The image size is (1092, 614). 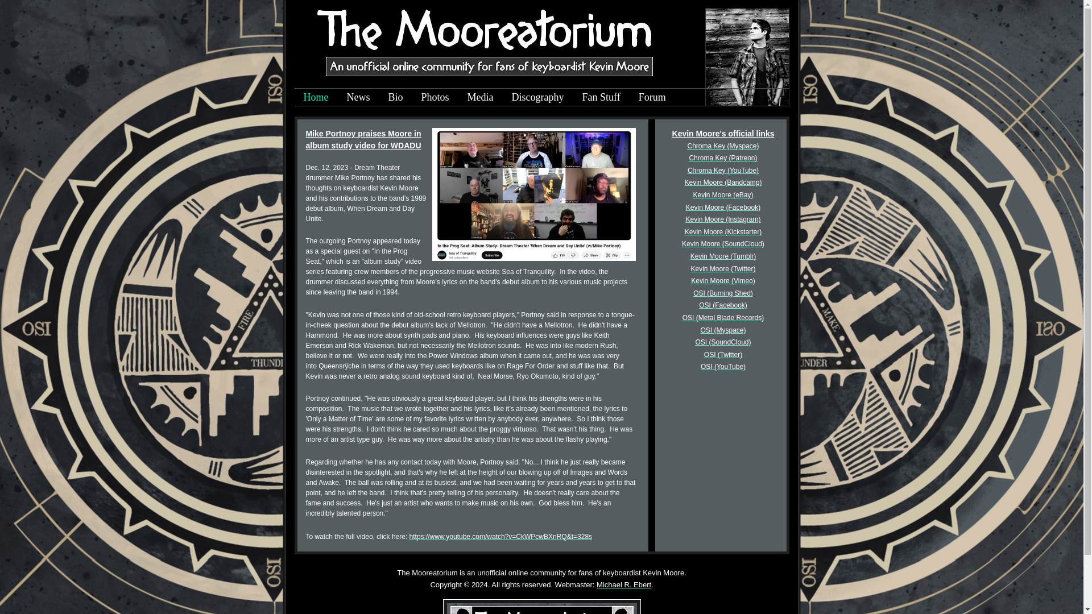 What do you see at coordinates (652, 97) in the screenshot?
I see `Forum` at bounding box center [652, 97].